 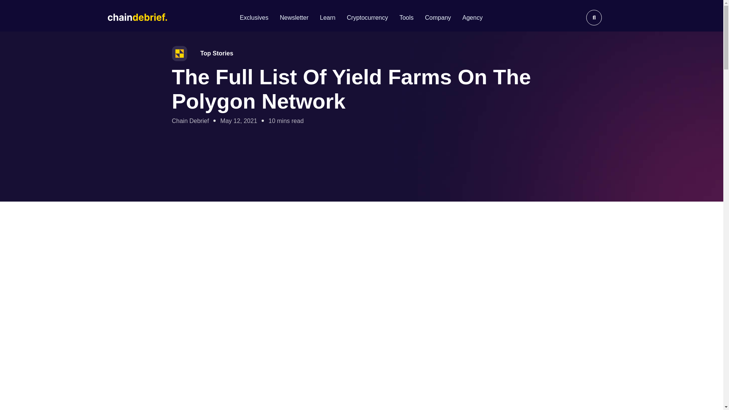 I want to click on Learn, so click(x=327, y=17).